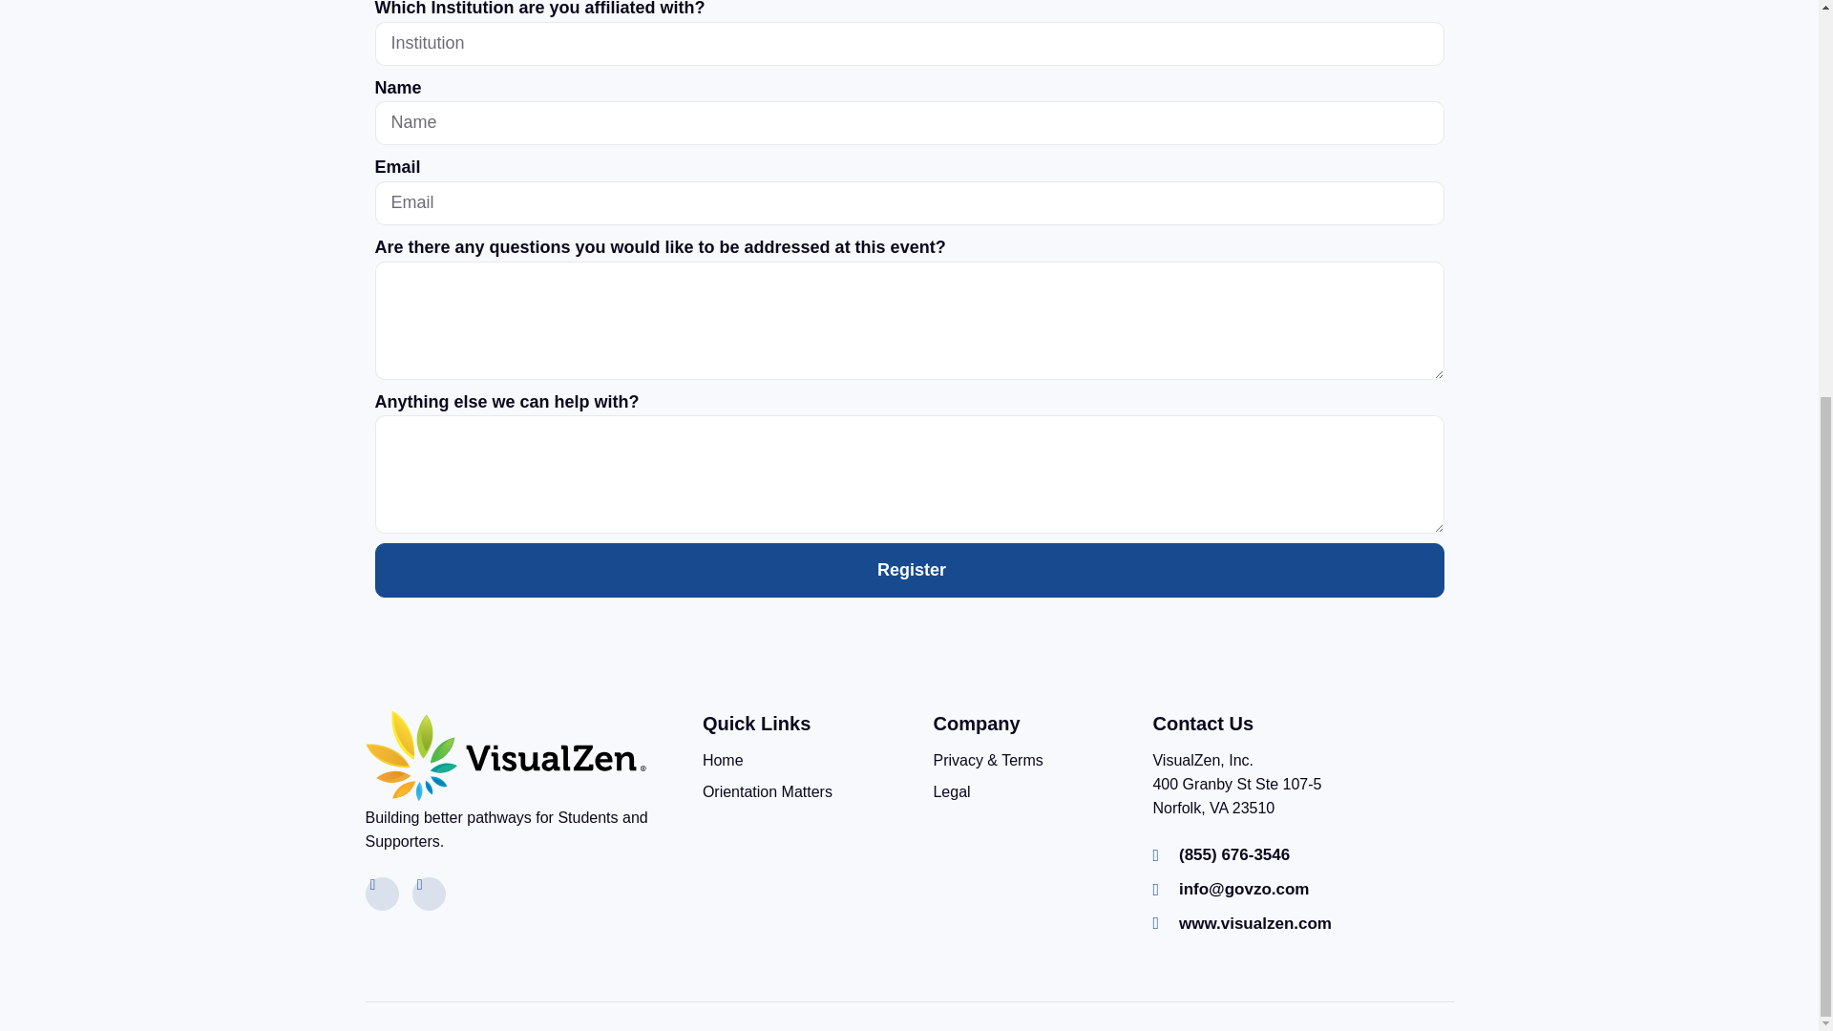 The height and width of the screenshot is (1031, 1833). I want to click on Register, so click(909, 571).